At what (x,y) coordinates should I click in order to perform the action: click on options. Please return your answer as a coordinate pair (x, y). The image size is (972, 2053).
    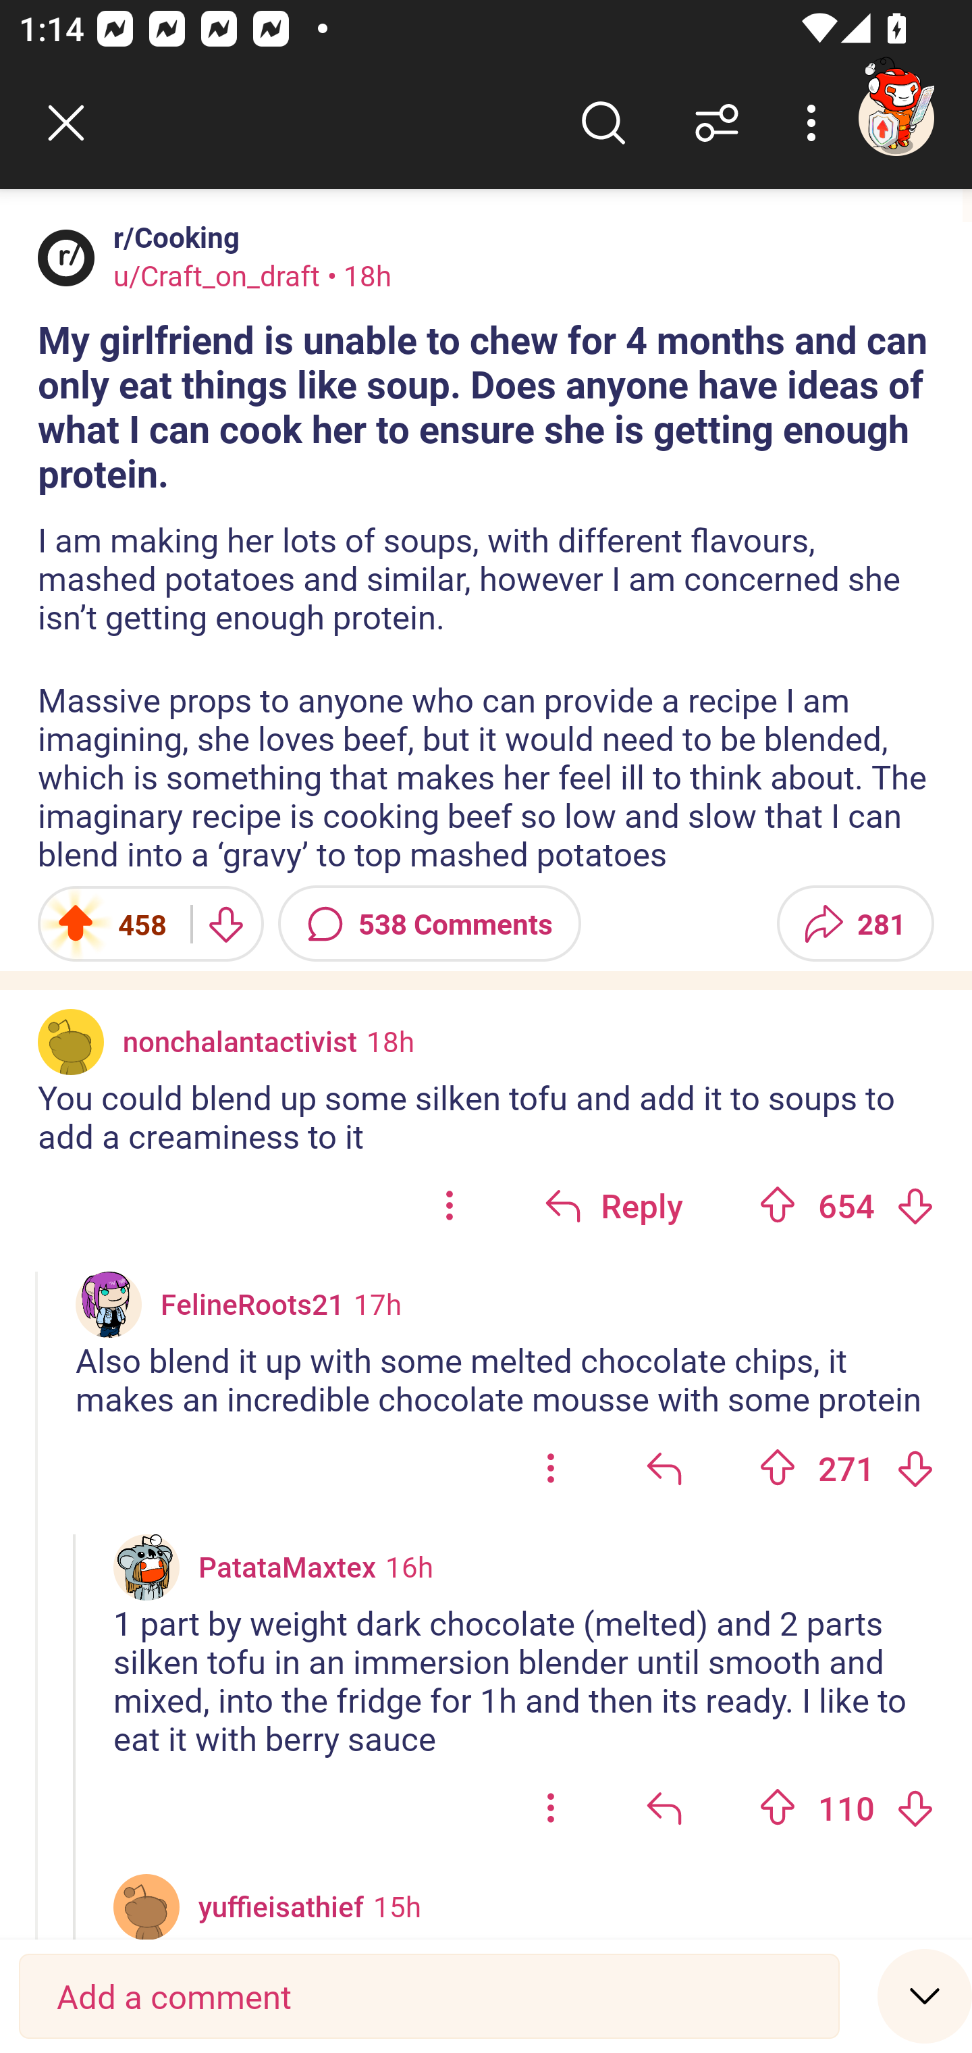
    Looking at the image, I should click on (551, 1467).